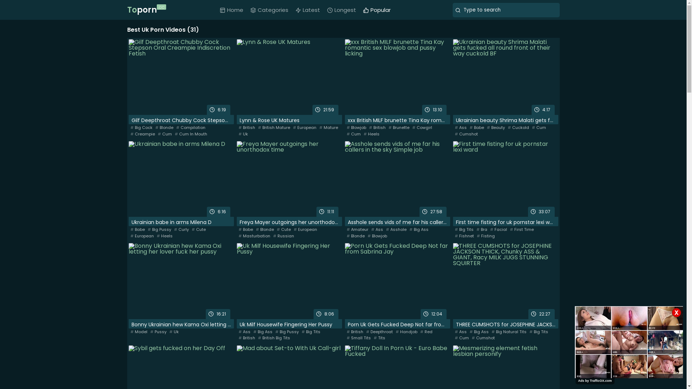  I want to click on Uk Milf Housewife Fingering Her Pussy, so click(289, 325).